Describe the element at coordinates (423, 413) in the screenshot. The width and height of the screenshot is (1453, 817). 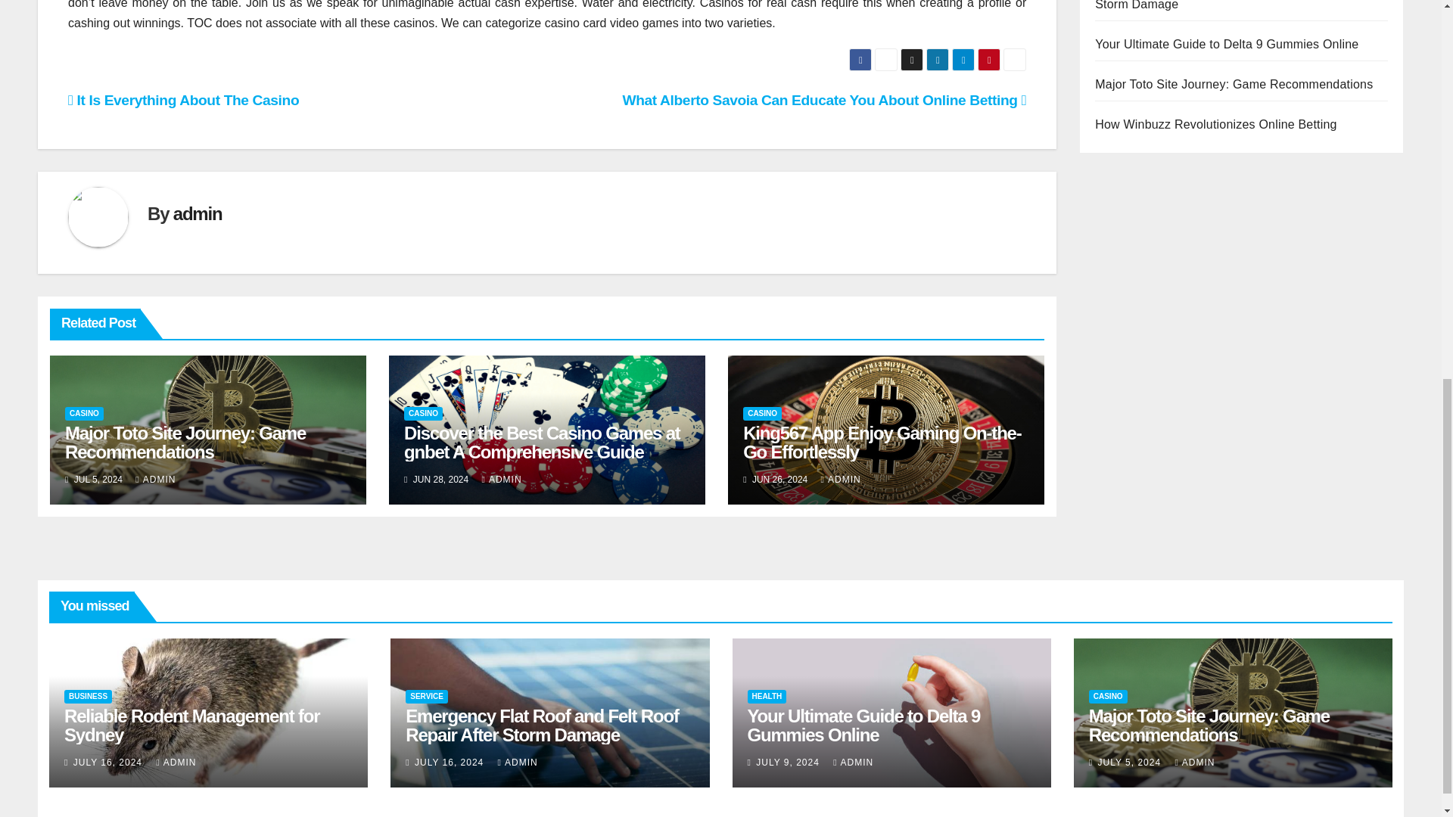
I see `CASINO` at that location.